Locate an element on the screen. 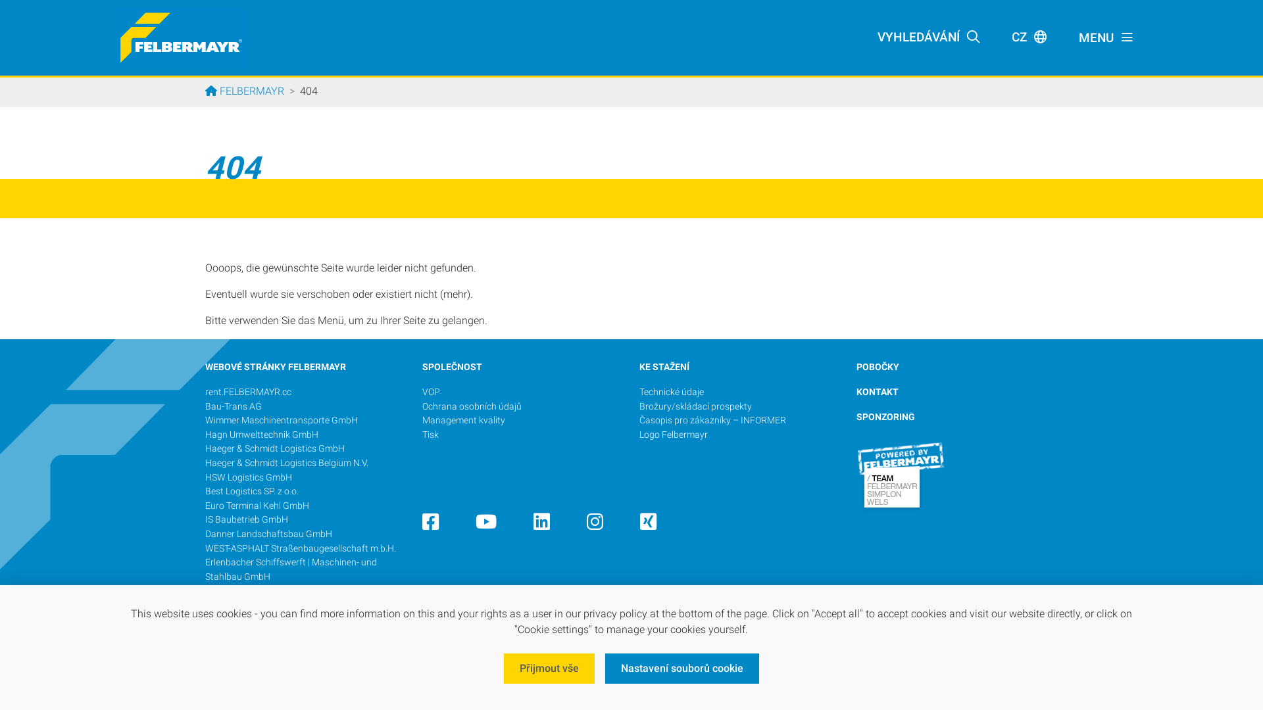 This screenshot has width=1263, height=710. YouTube is located at coordinates (486, 526).